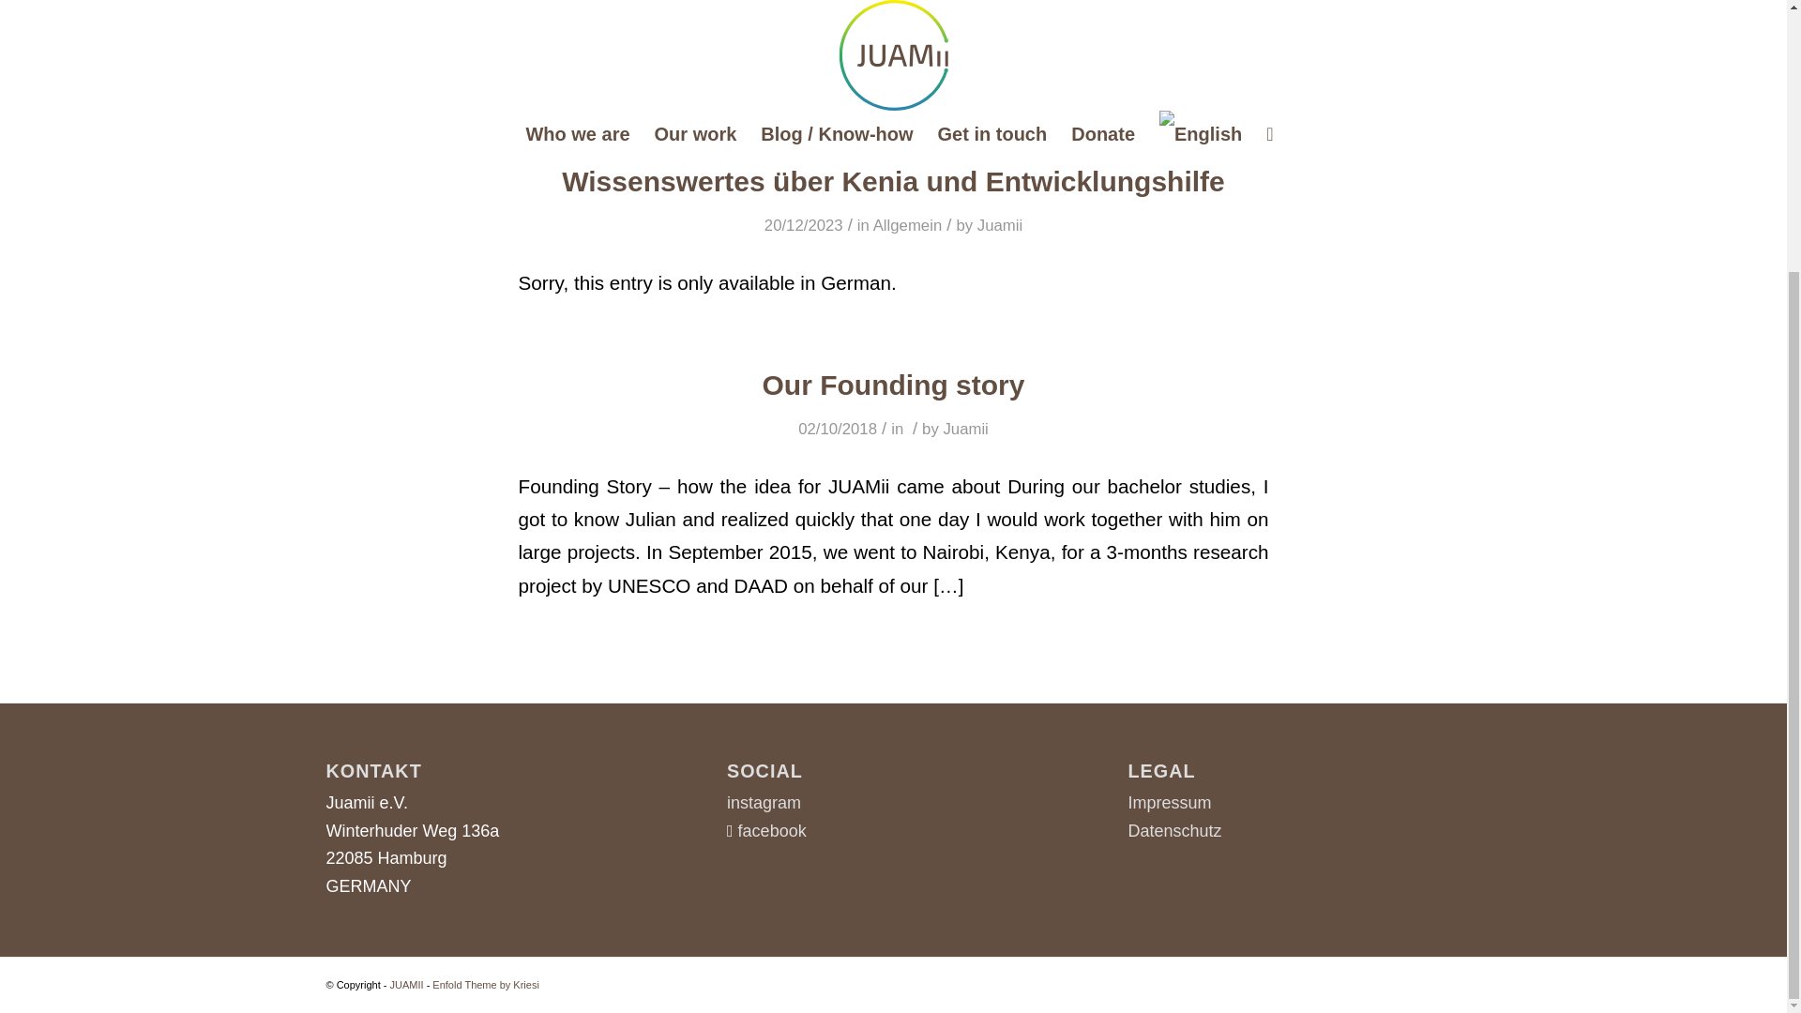  Describe the element at coordinates (1000, 225) in the screenshot. I see `Juamii` at that location.